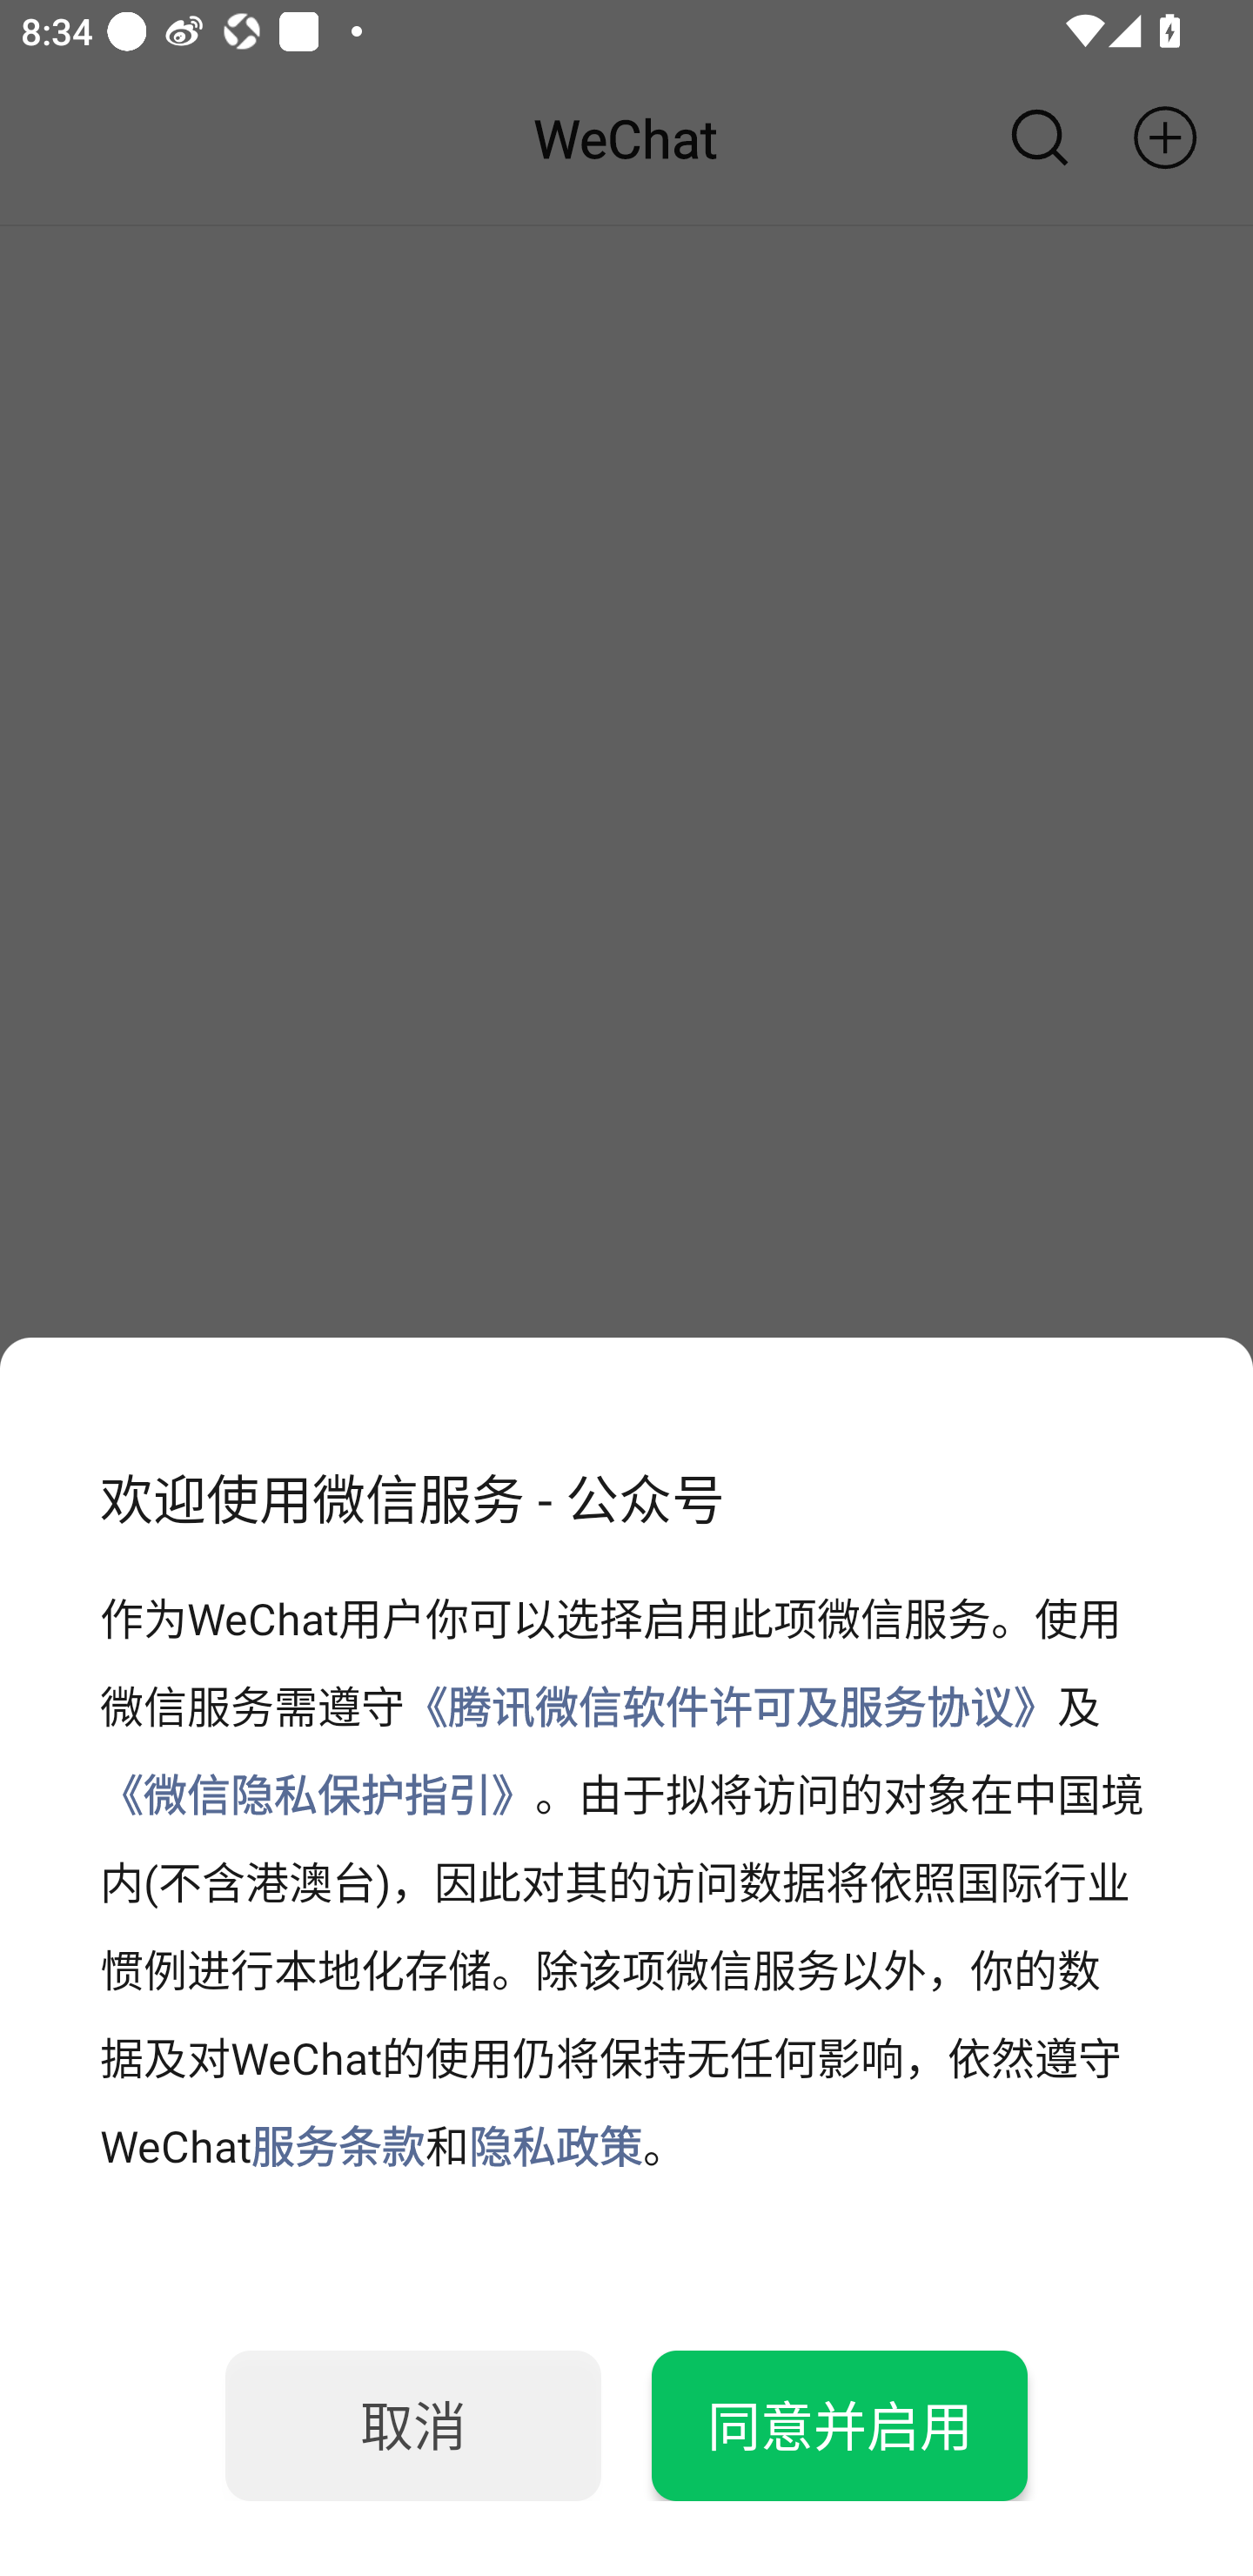  What do you see at coordinates (839, 2425) in the screenshot?
I see `同意并启用` at bounding box center [839, 2425].